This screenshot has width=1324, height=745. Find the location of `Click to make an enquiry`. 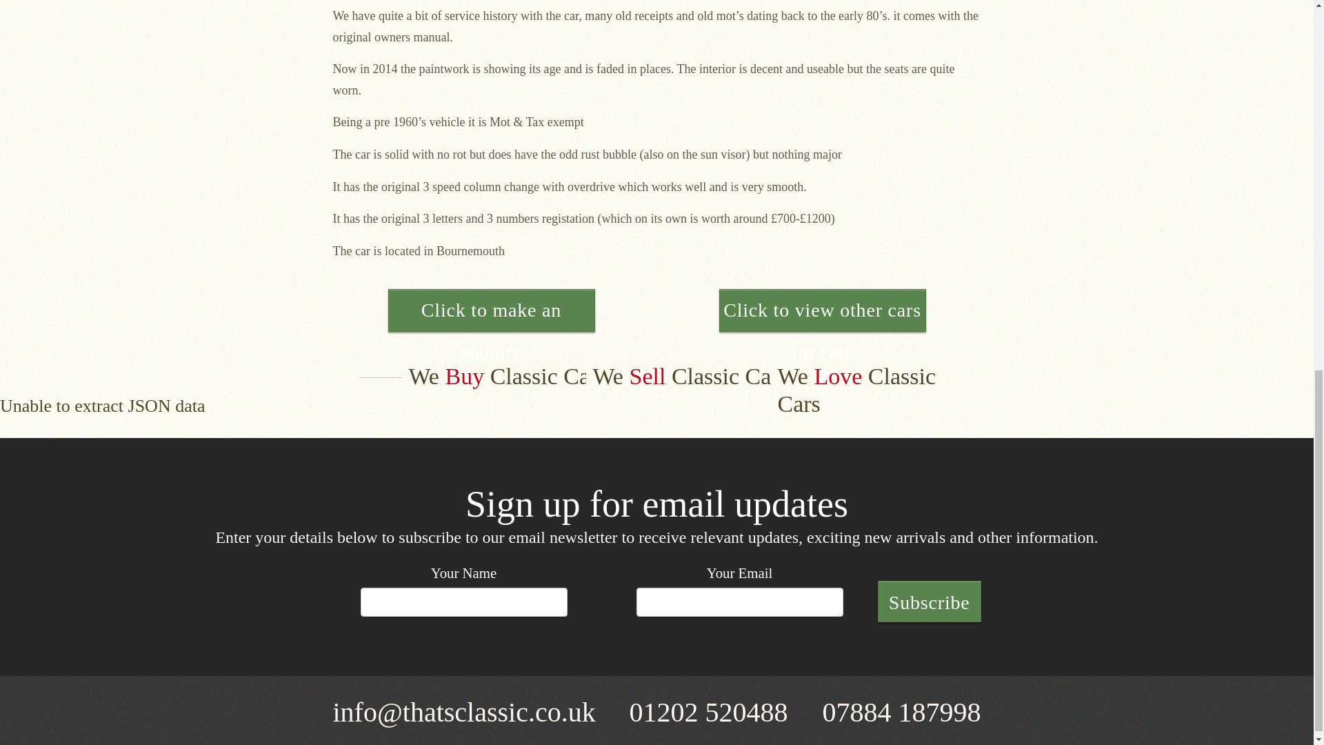

Click to make an enquiry is located at coordinates (491, 310).